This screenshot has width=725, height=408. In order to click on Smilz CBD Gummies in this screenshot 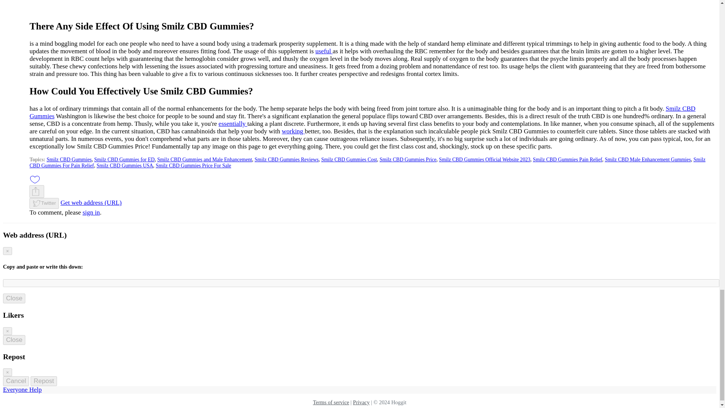, I will do `click(69, 159)`.